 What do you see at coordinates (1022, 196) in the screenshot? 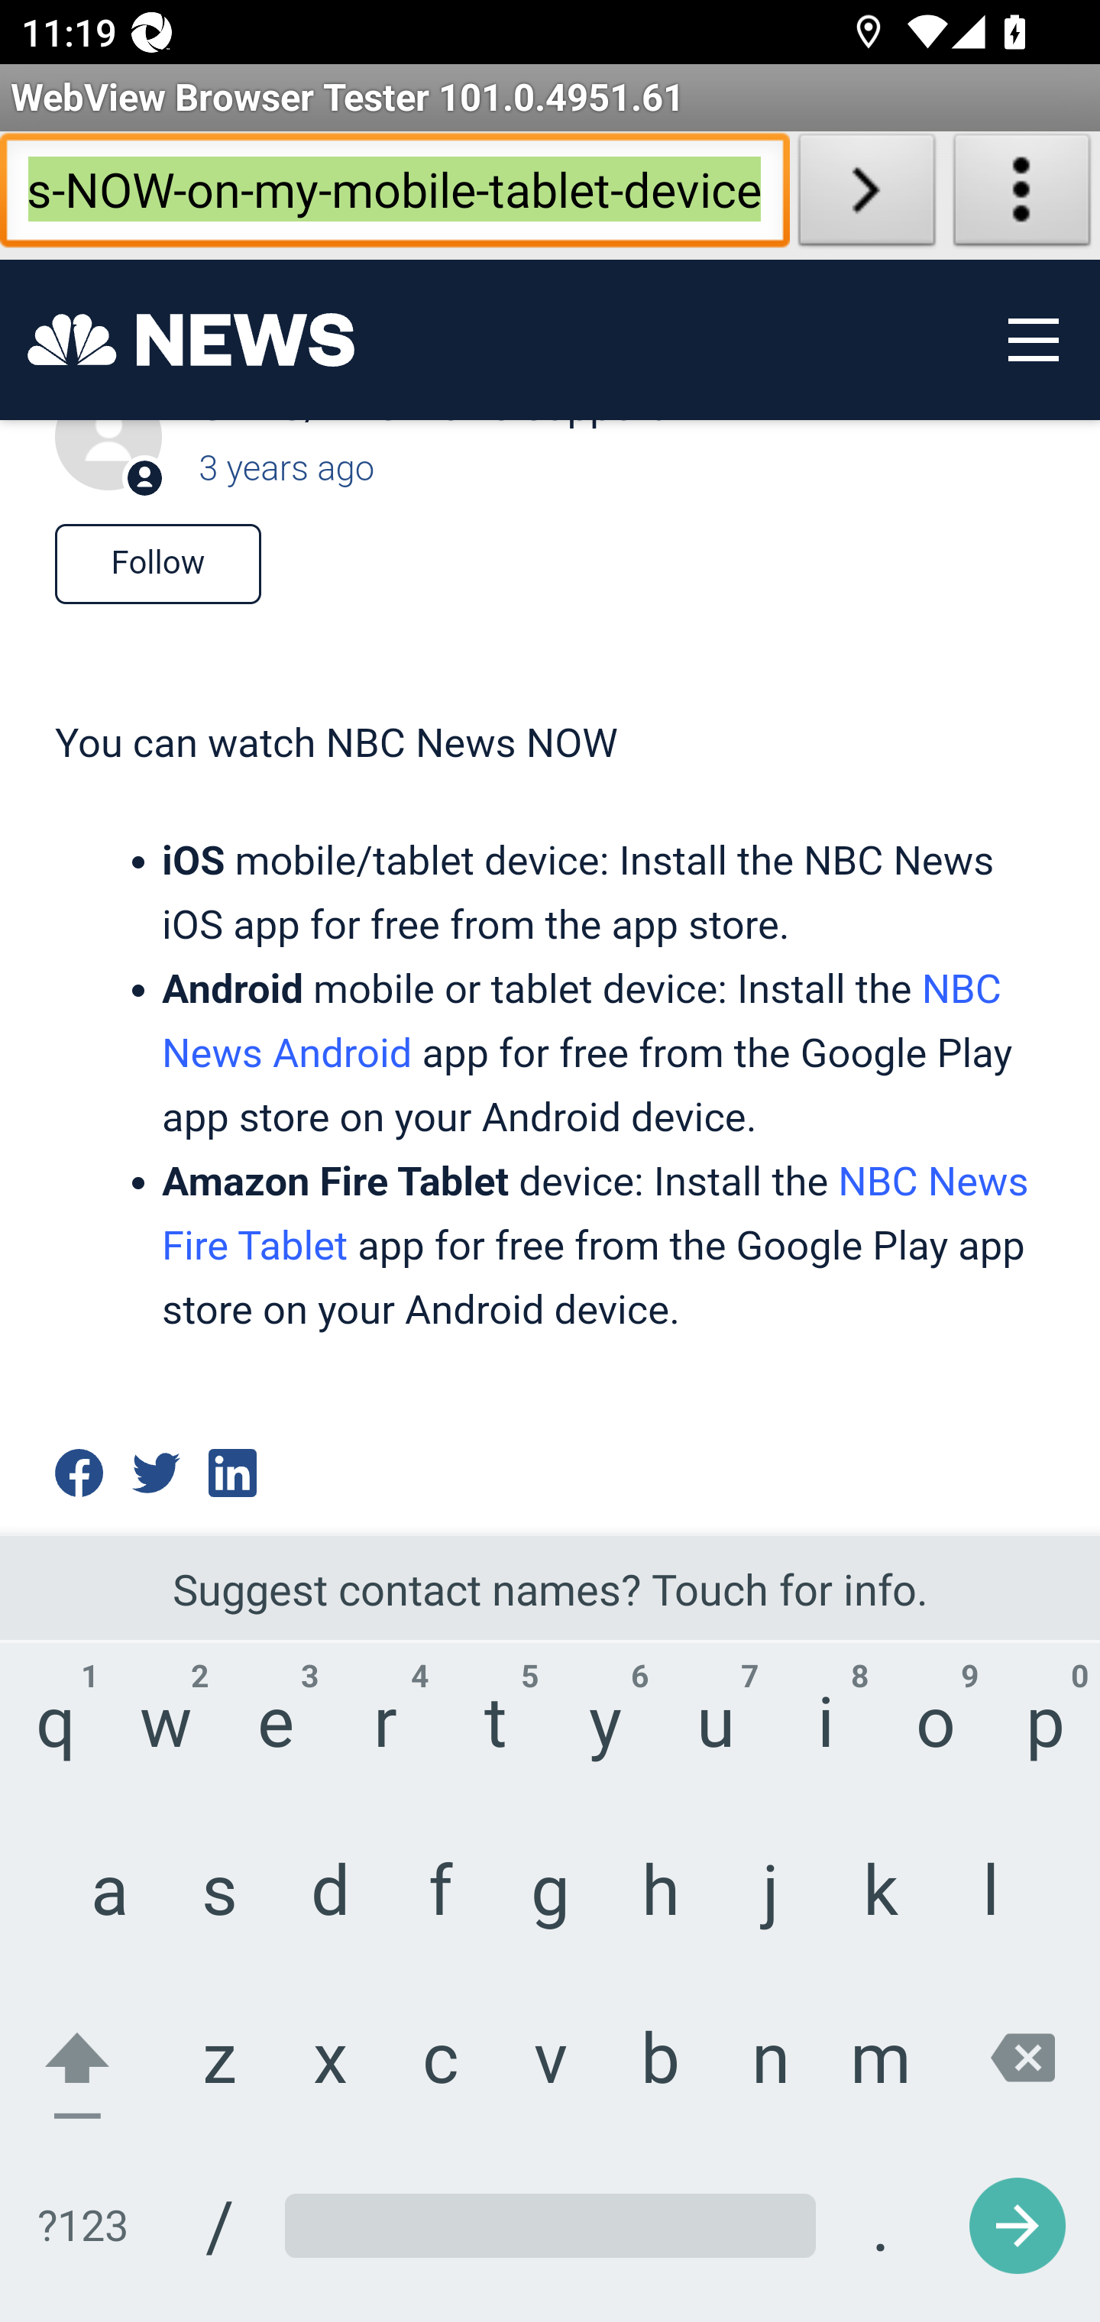
I see `About WebView` at bounding box center [1022, 196].